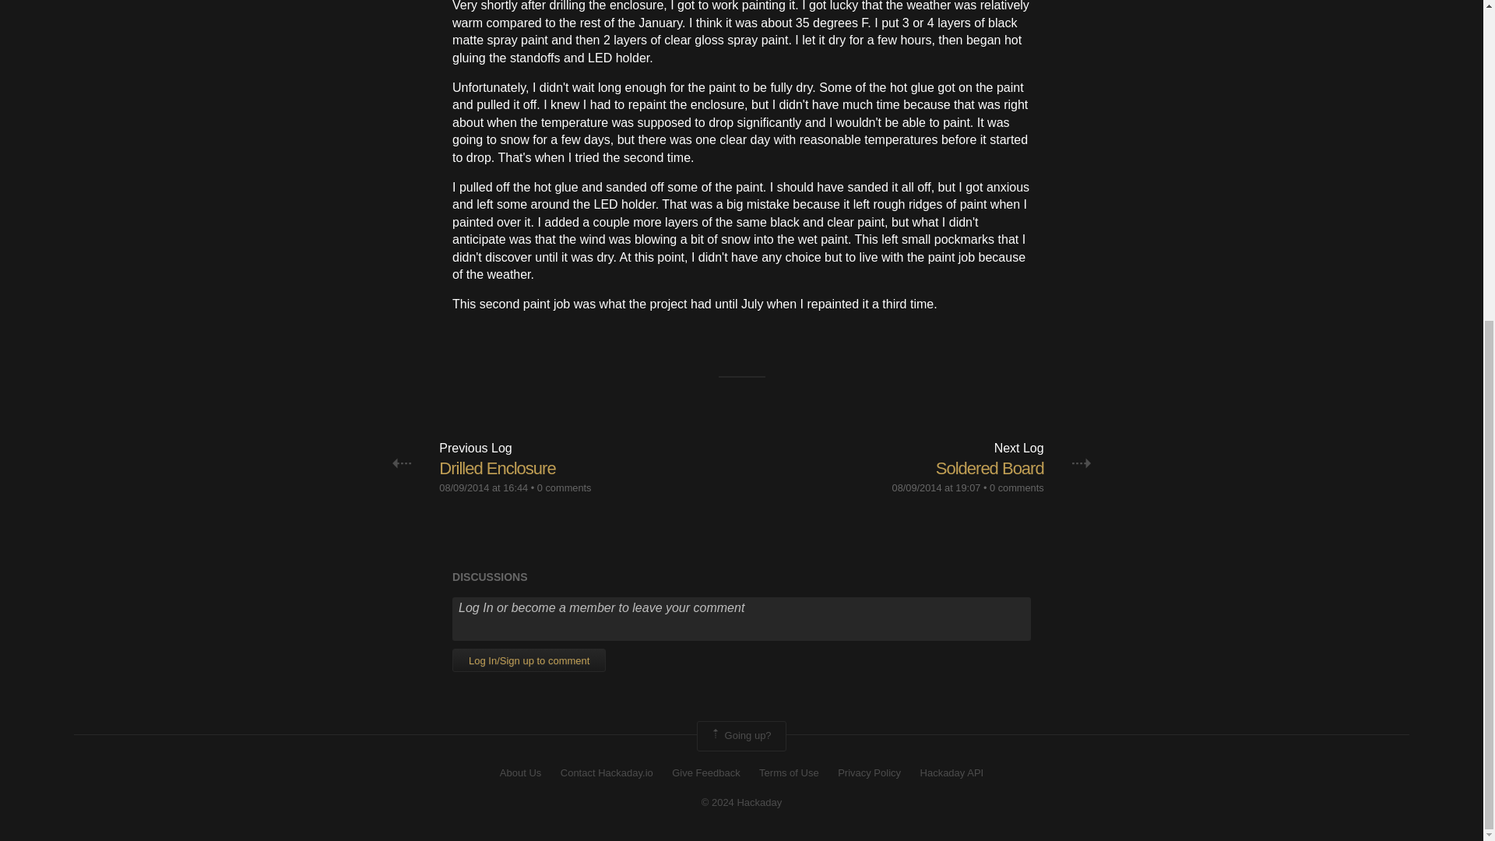 This screenshot has height=841, width=1495. Describe the element at coordinates (741, 735) in the screenshot. I see `Going up?` at that location.